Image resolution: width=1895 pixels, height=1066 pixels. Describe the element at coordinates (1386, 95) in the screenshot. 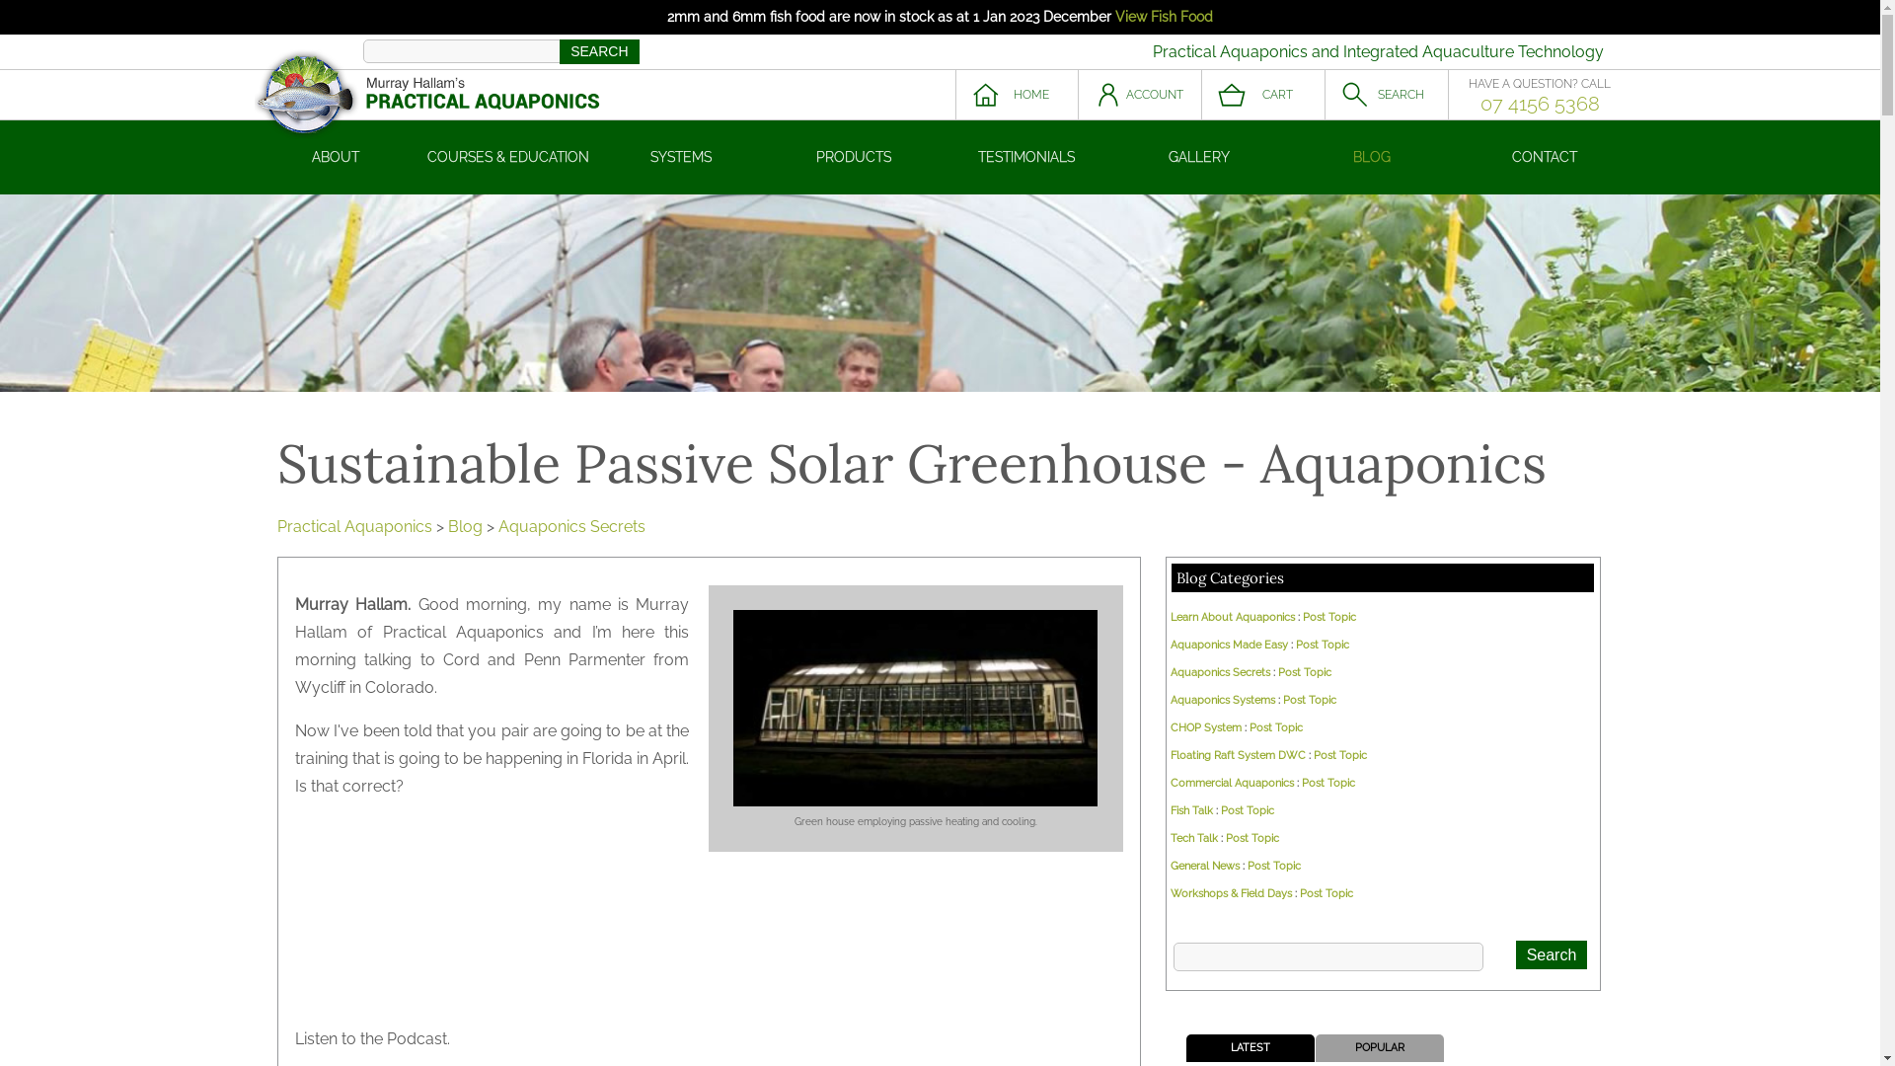

I see `SEARCH` at that location.